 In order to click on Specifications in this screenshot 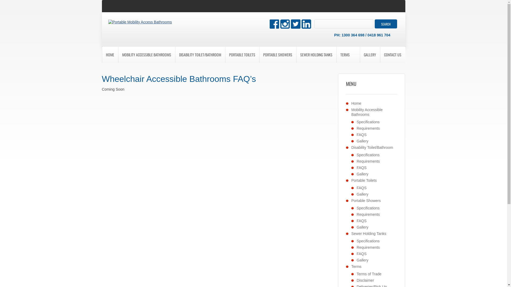, I will do `click(368, 241)`.